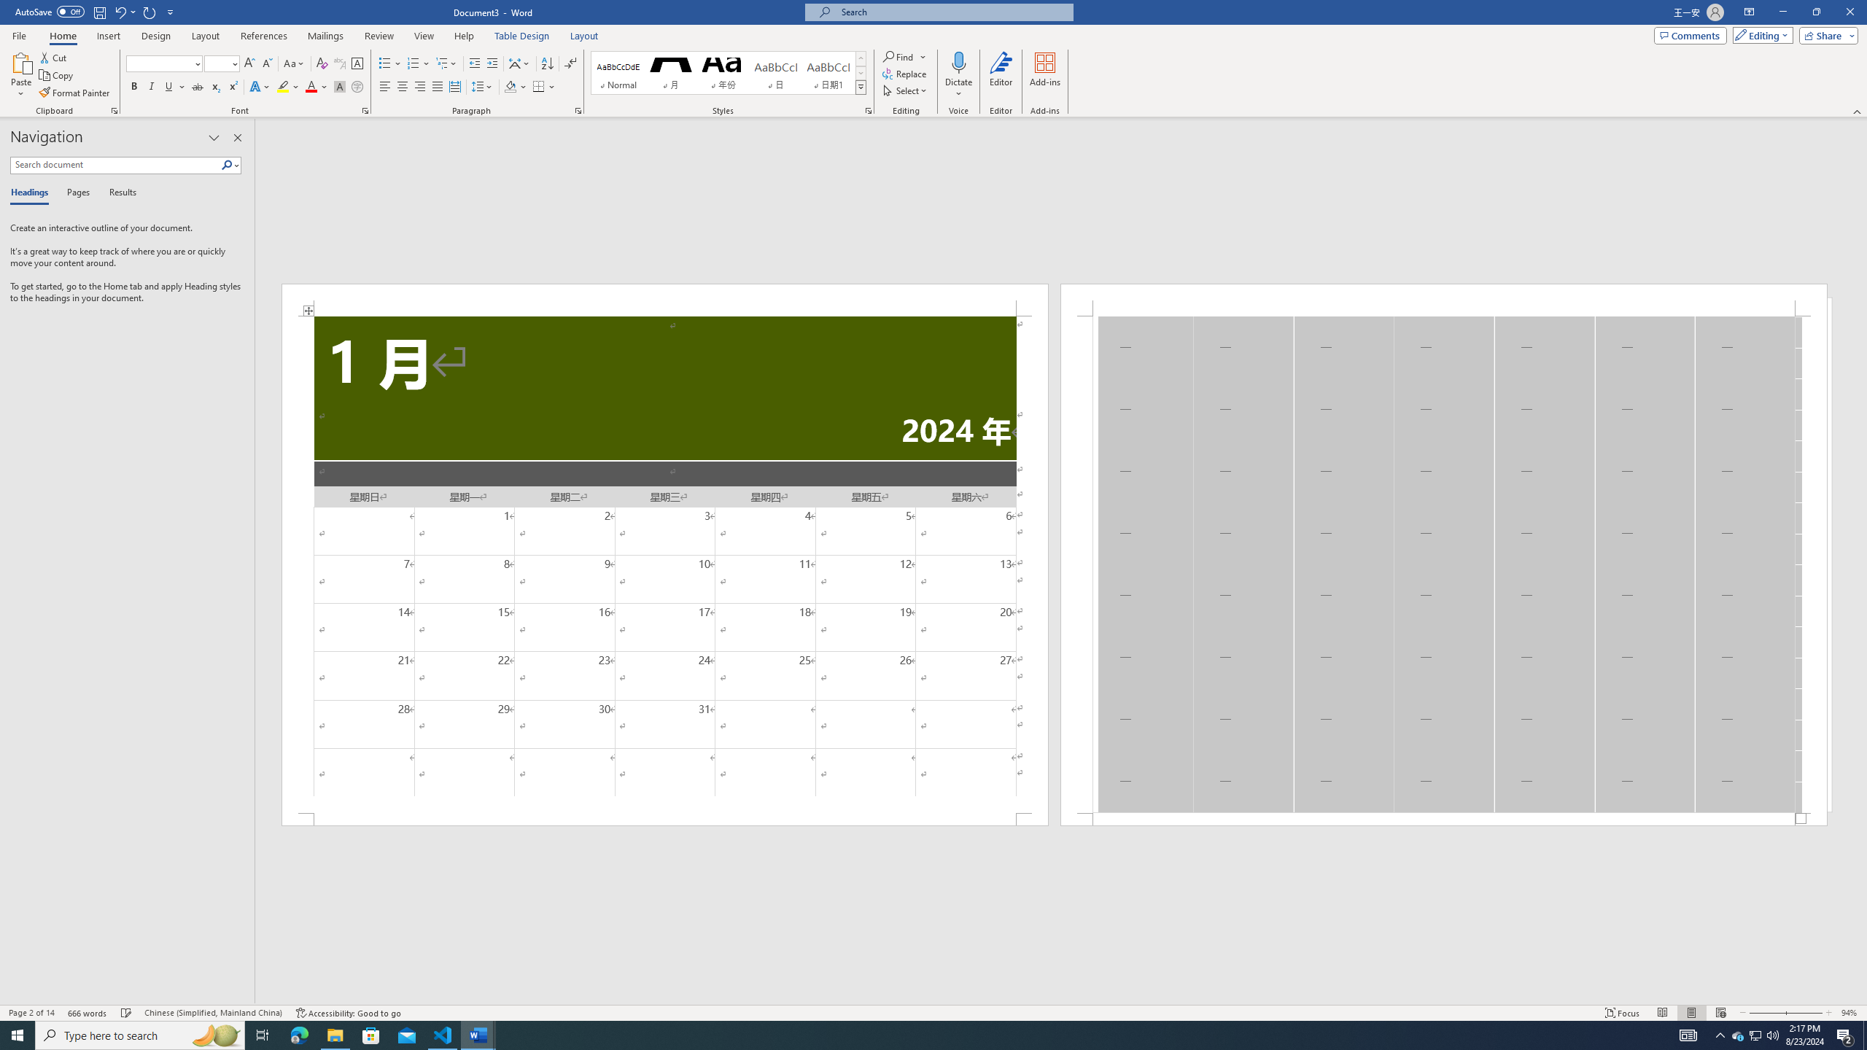 The height and width of the screenshot is (1050, 1867). Describe the element at coordinates (213, 1013) in the screenshot. I see `Language Chinese (Simplified, Mainland China)` at that location.